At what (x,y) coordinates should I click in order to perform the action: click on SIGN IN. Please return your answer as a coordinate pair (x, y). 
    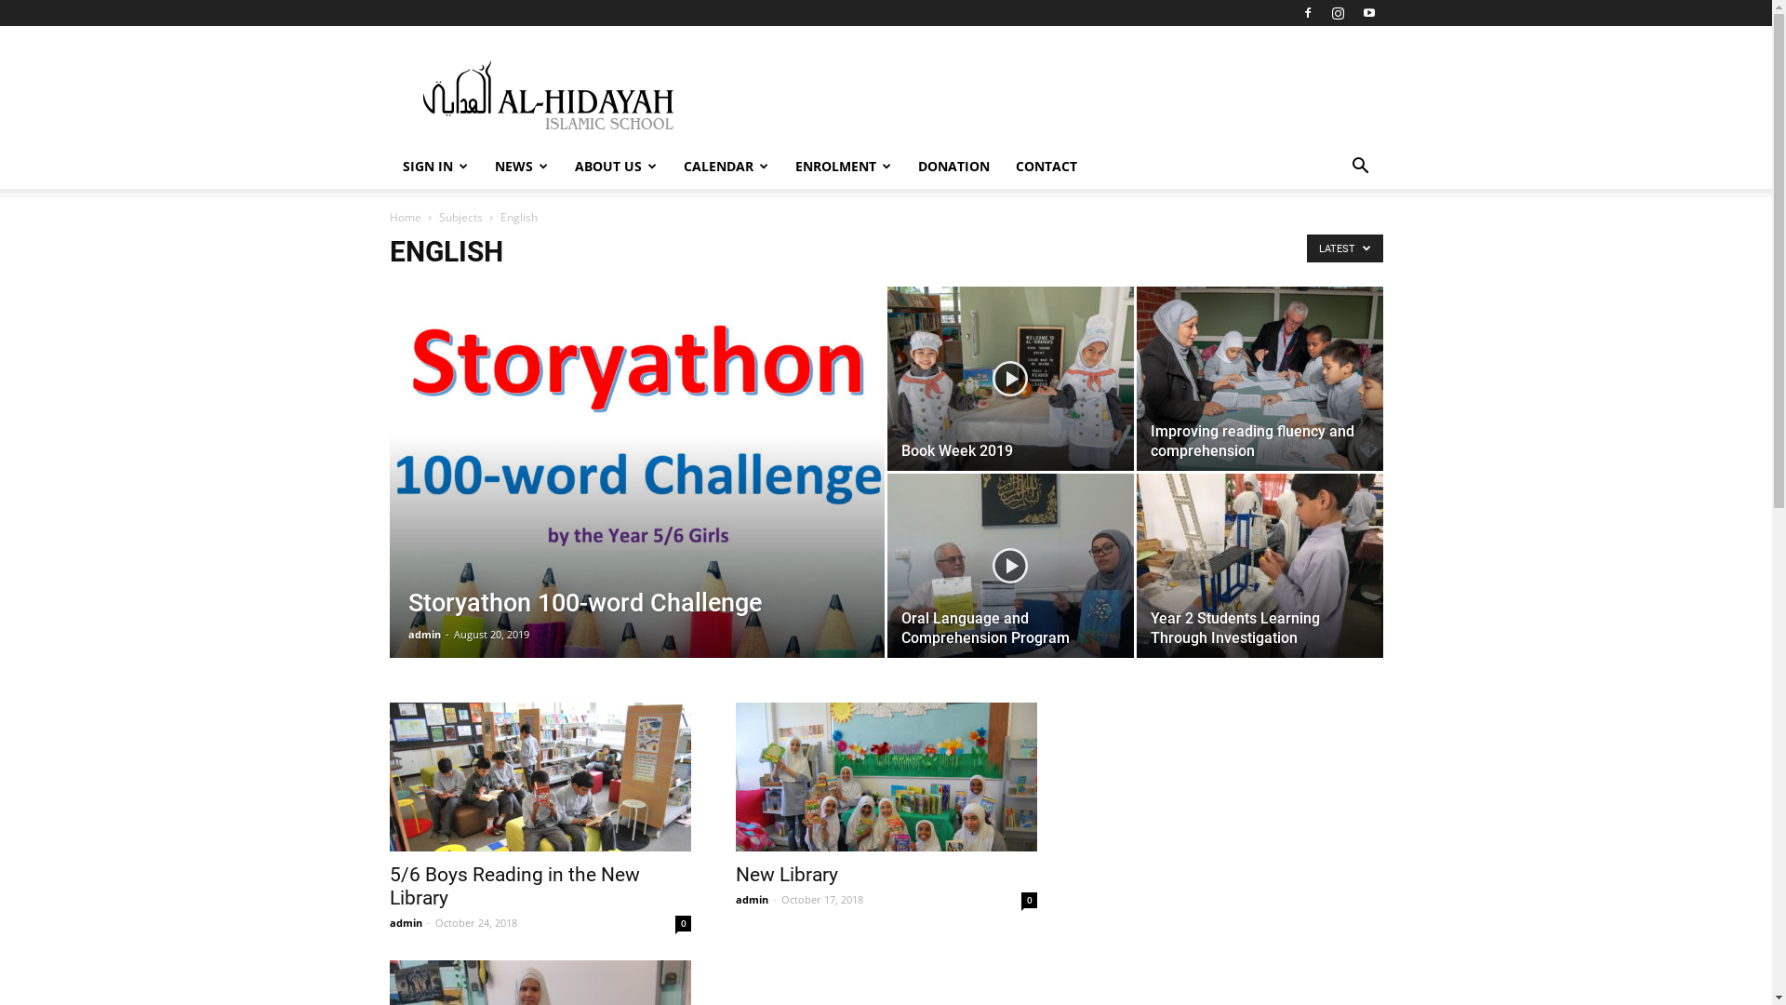
    Looking at the image, I should click on (435, 167).